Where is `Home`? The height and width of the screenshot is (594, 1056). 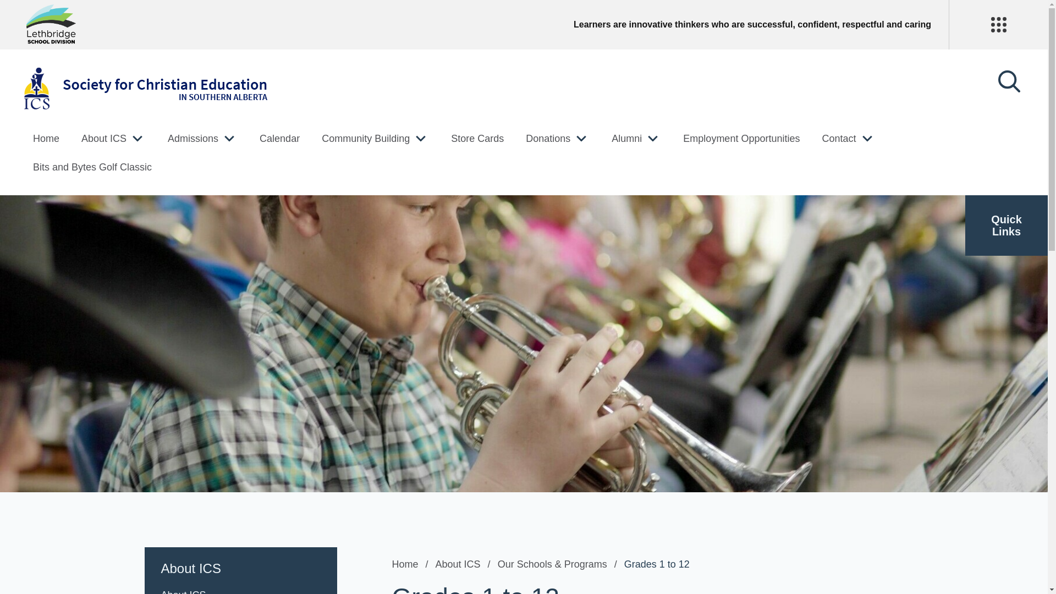 Home is located at coordinates (46, 139).